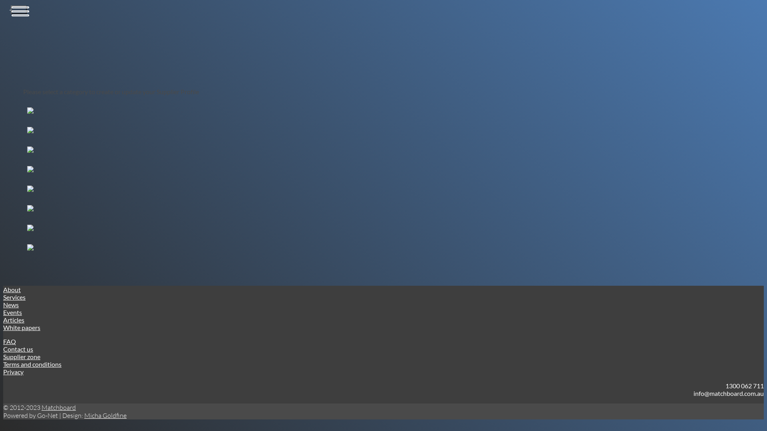 This screenshot has width=767, height=431. Describe the element at coordinates (12, 290) in the screenshot. I see `About` at that location.